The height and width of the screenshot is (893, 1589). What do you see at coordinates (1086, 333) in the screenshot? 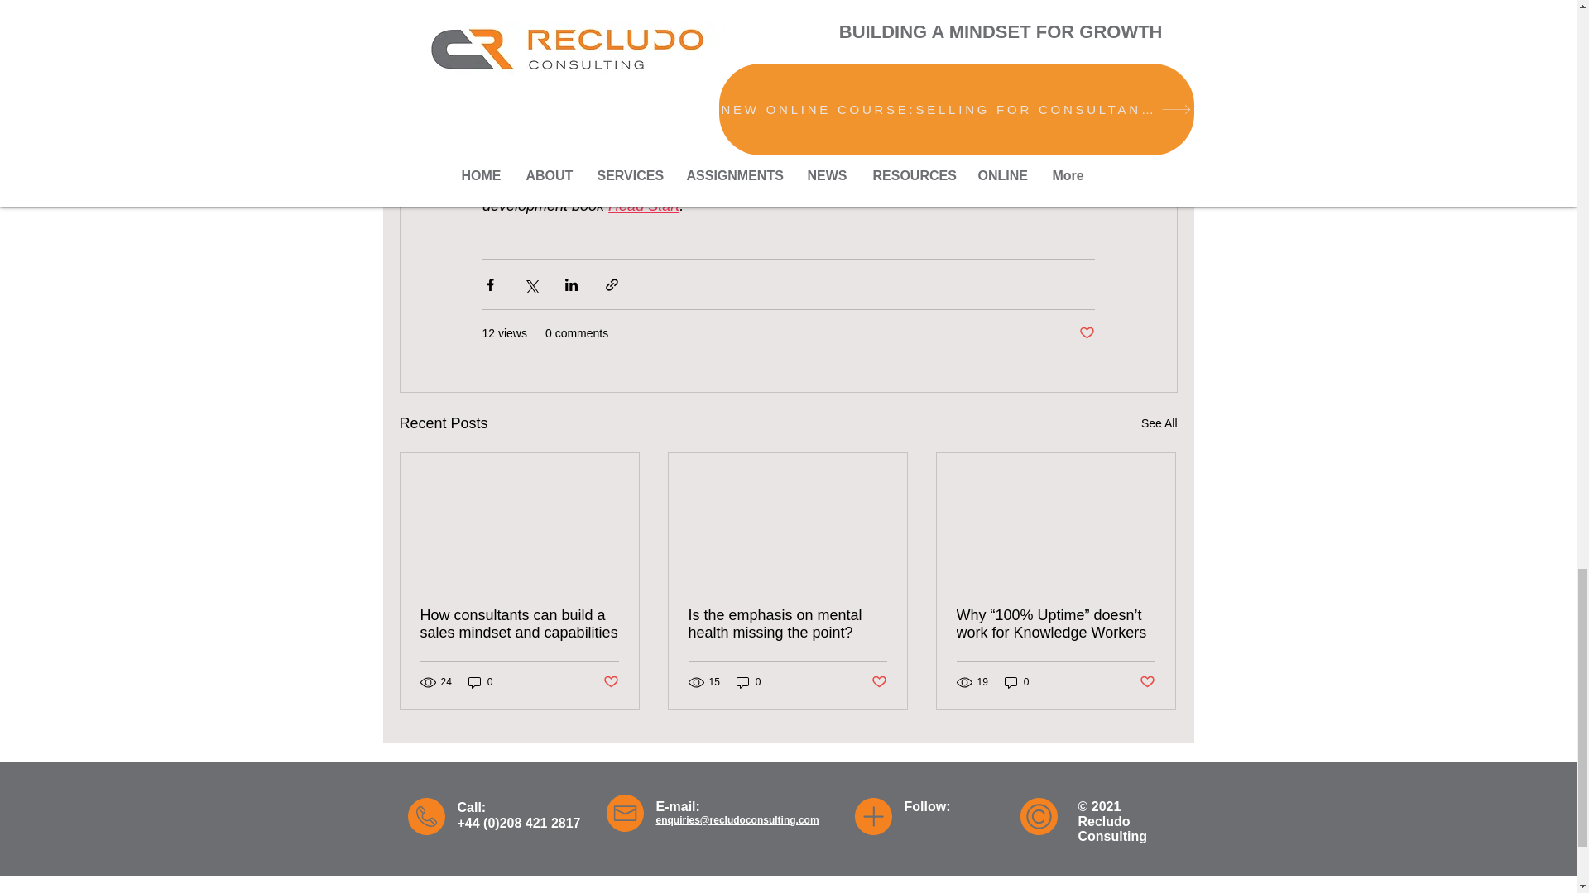
I see `Post not marked as liked` at bounding box center [1086, 333].